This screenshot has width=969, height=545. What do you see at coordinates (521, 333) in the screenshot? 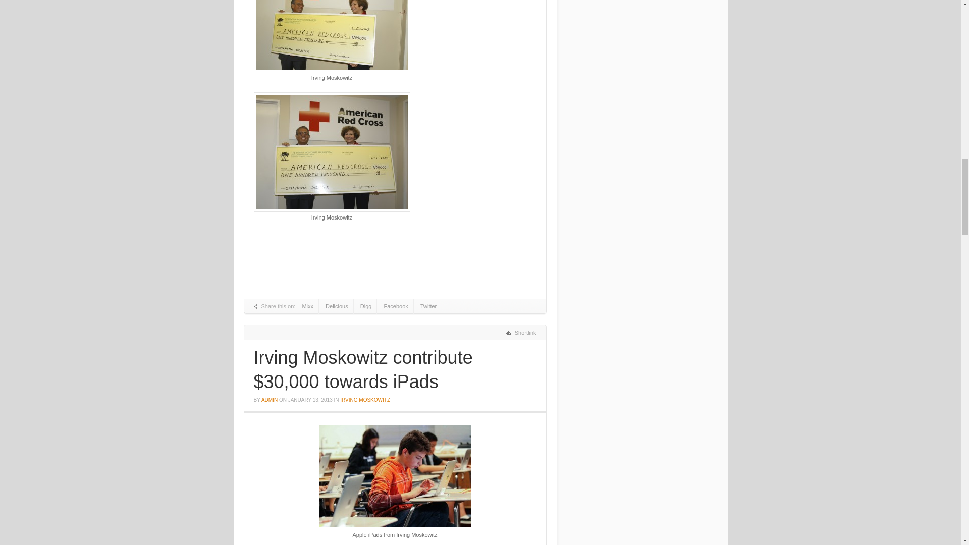
I see `Shortlink` at bounding box center [521, 333].